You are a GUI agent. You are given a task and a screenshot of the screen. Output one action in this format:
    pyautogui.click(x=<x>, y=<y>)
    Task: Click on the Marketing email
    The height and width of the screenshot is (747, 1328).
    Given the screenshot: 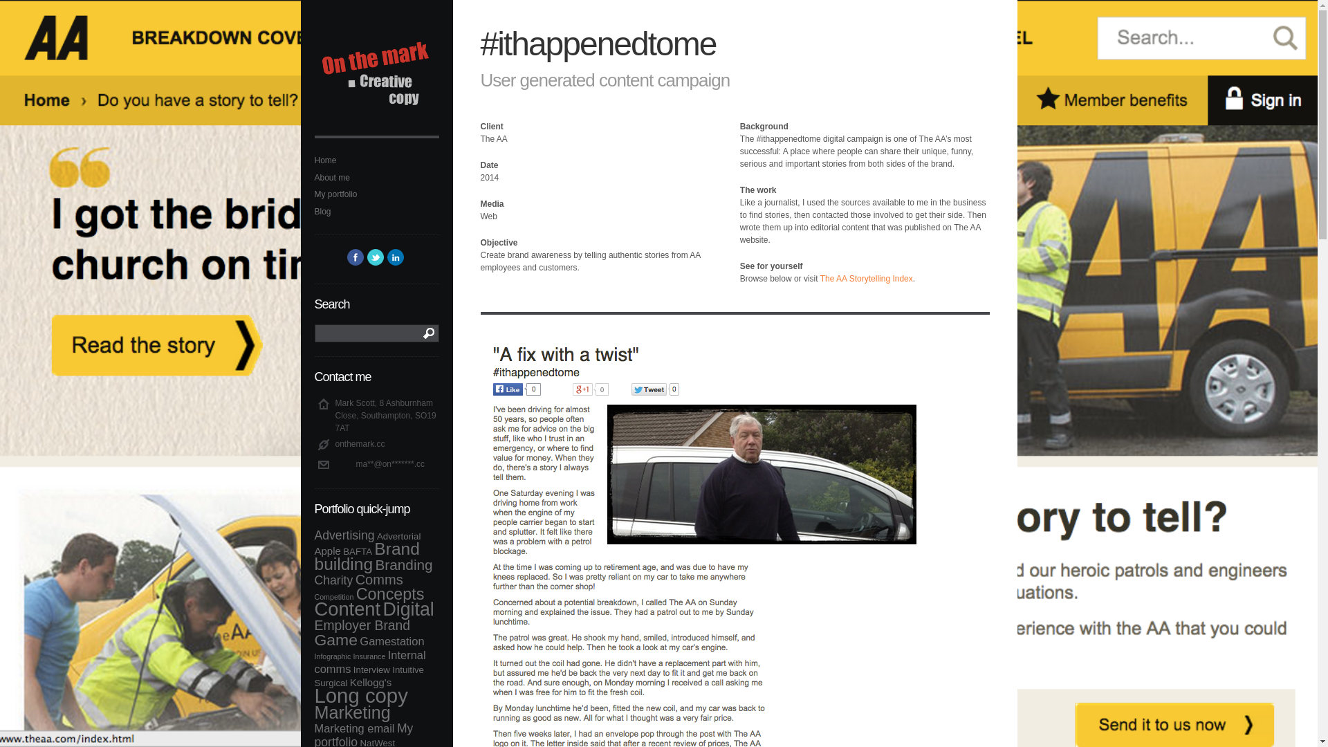 What is the action you would take?
    pyautogui.click(x=354, y=728)
    